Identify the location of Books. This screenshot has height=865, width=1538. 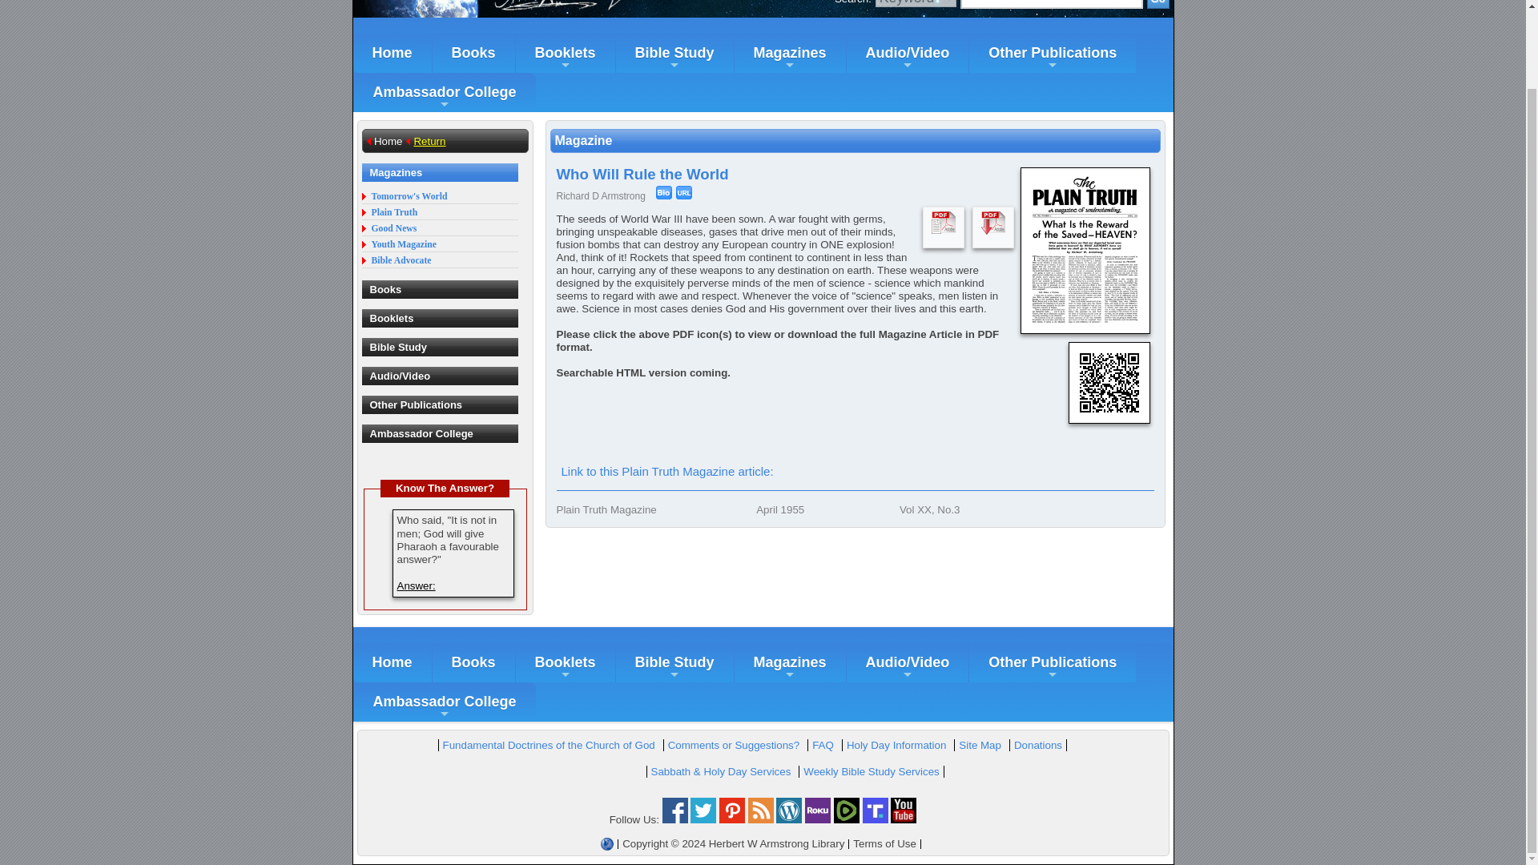
(473, 53).